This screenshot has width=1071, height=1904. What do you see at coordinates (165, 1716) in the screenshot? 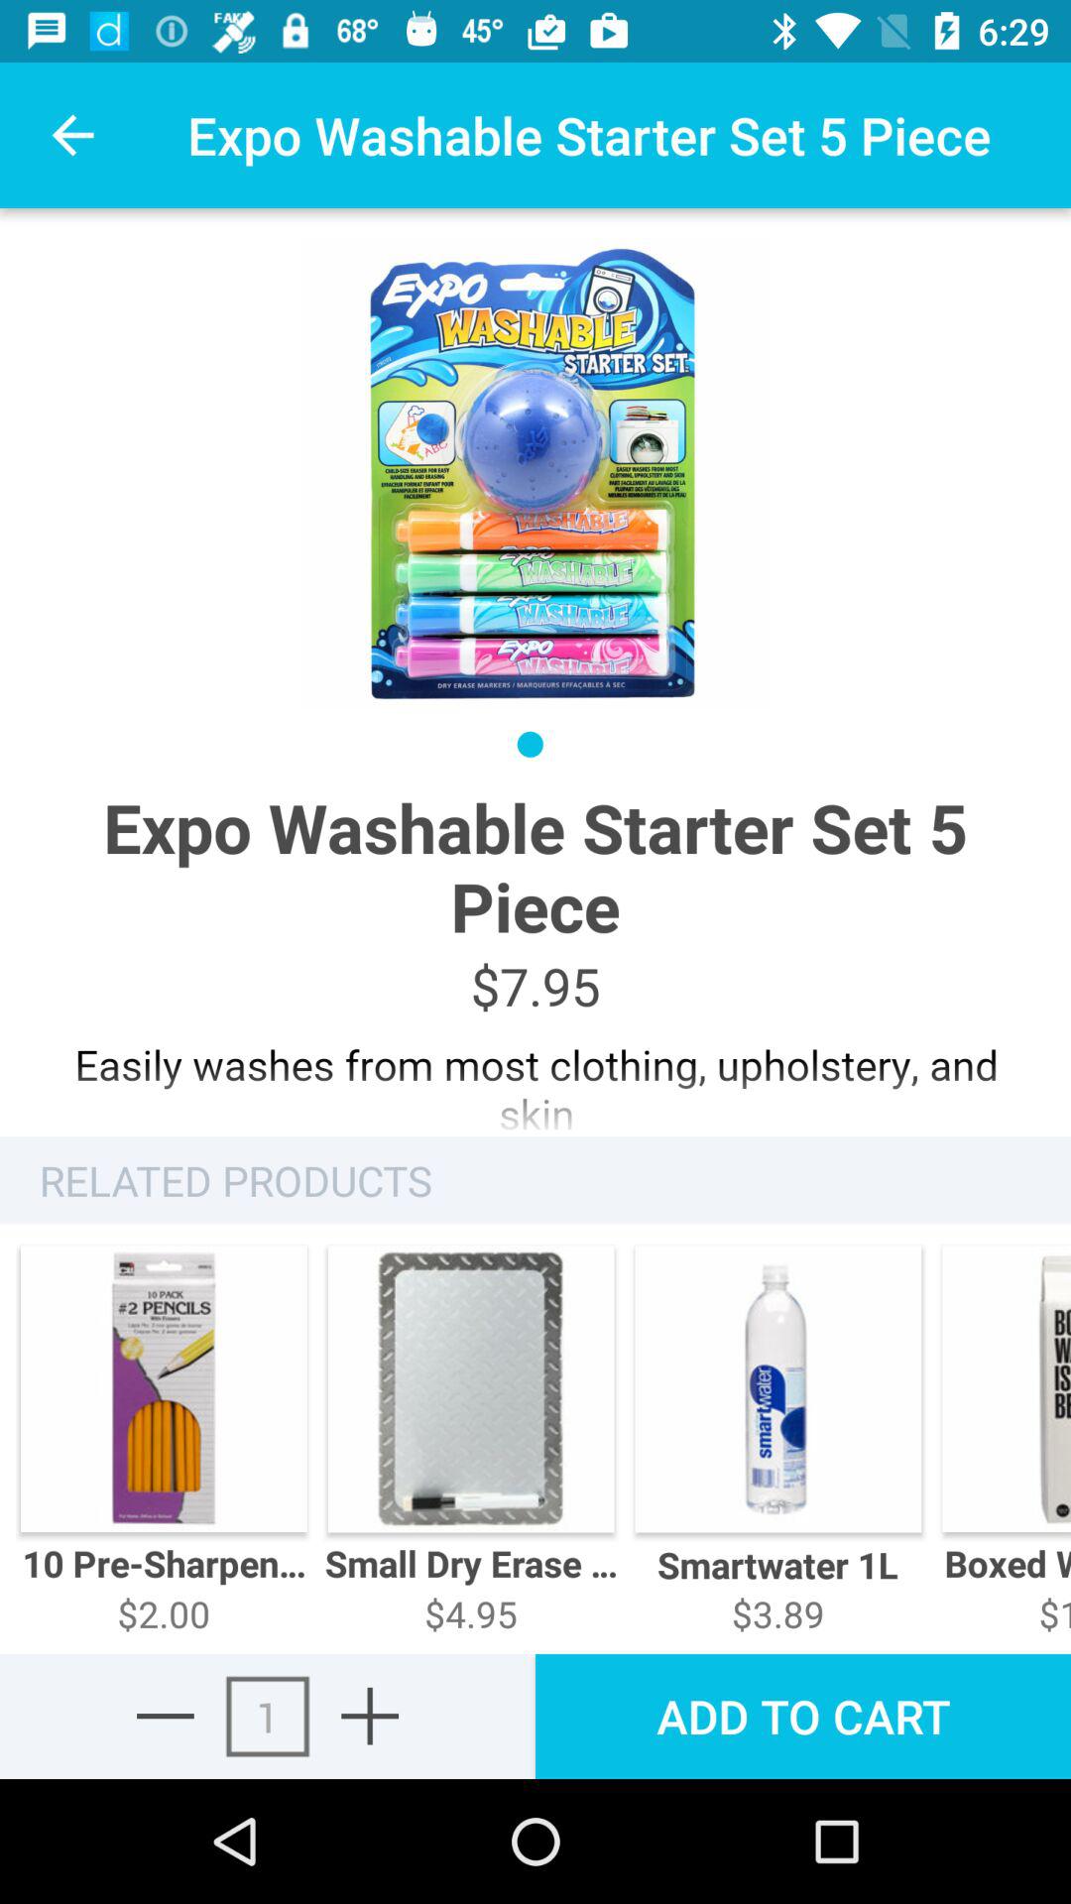
I see `reduce number in cart` at bounding box center [165, 1716].